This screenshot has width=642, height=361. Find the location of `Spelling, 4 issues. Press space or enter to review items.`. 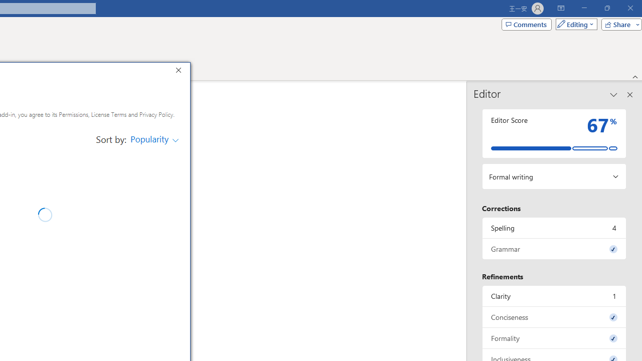

Spelling, 4 issues. Press space or enter to review items. is located at coordinates (554, 228).